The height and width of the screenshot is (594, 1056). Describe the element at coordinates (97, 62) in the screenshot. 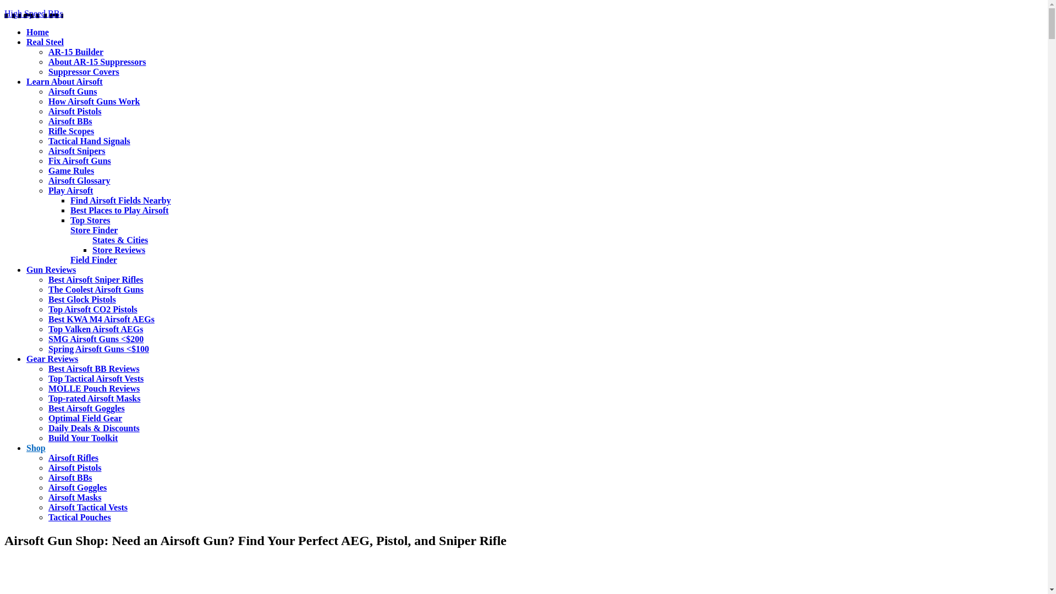

I see `About AR-15 Suppressors` at that location.